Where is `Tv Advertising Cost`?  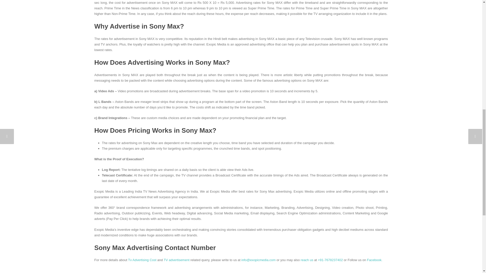
Tv Advertising Cost is located at coordinates (142, 260).